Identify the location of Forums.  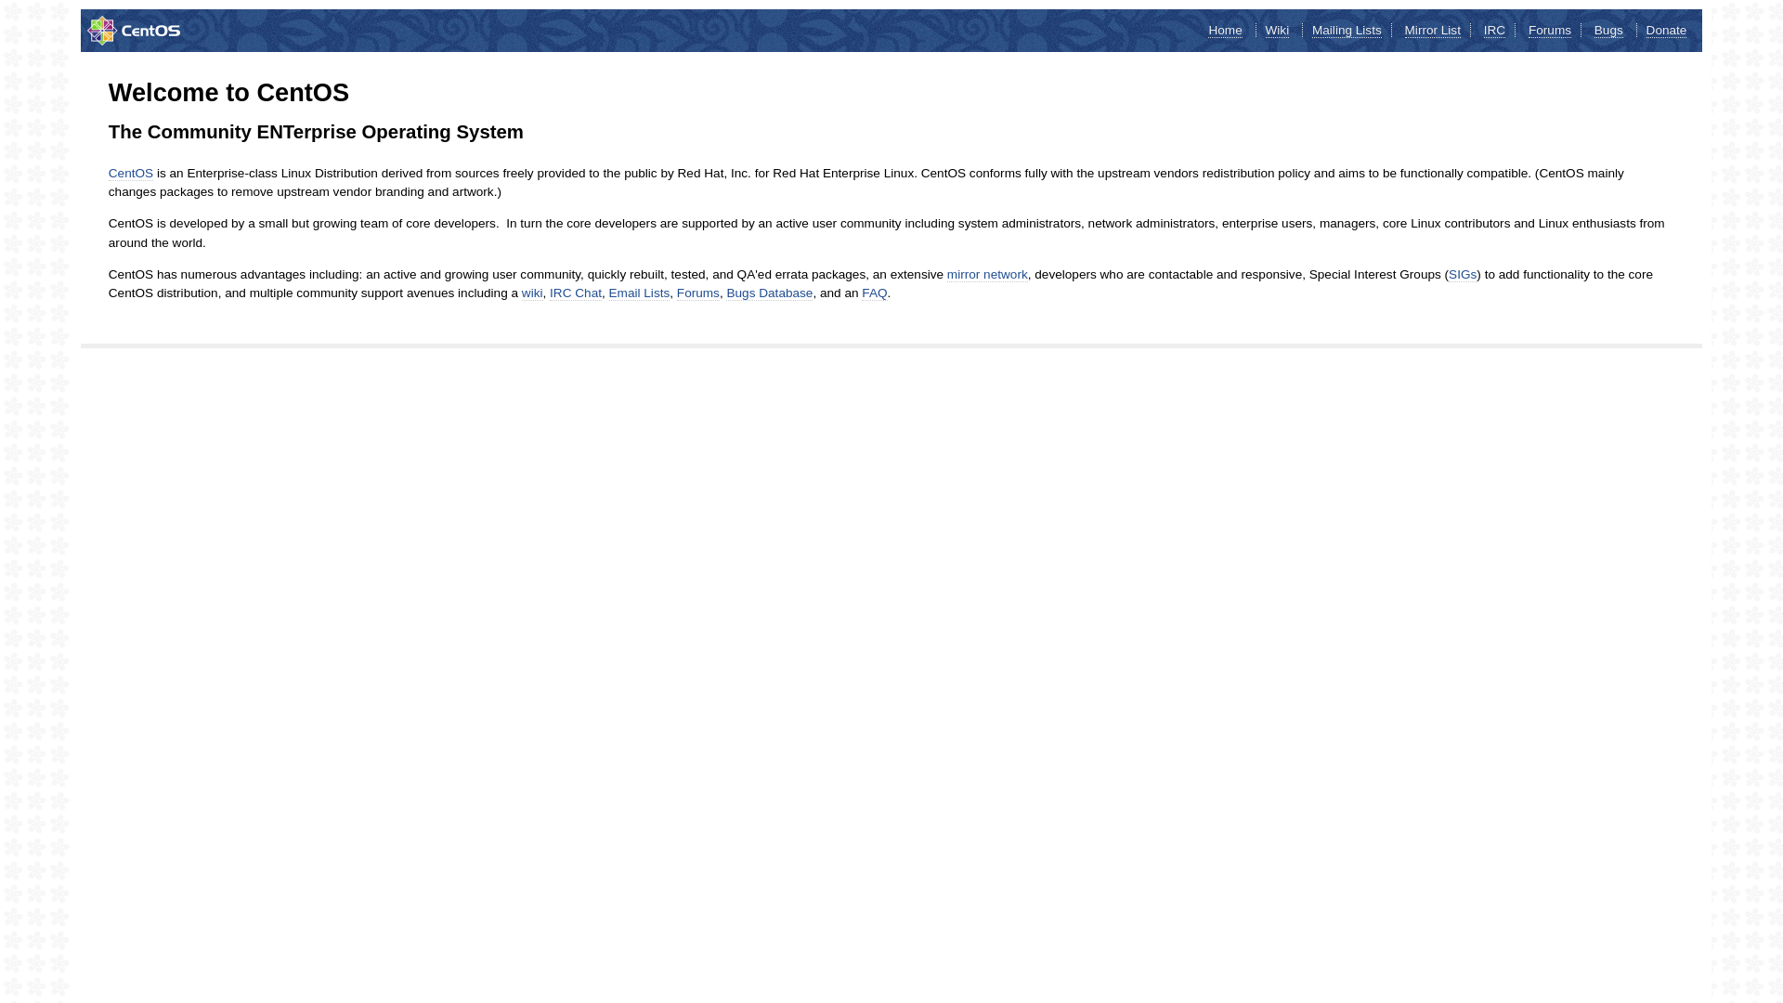
(1550, 31).